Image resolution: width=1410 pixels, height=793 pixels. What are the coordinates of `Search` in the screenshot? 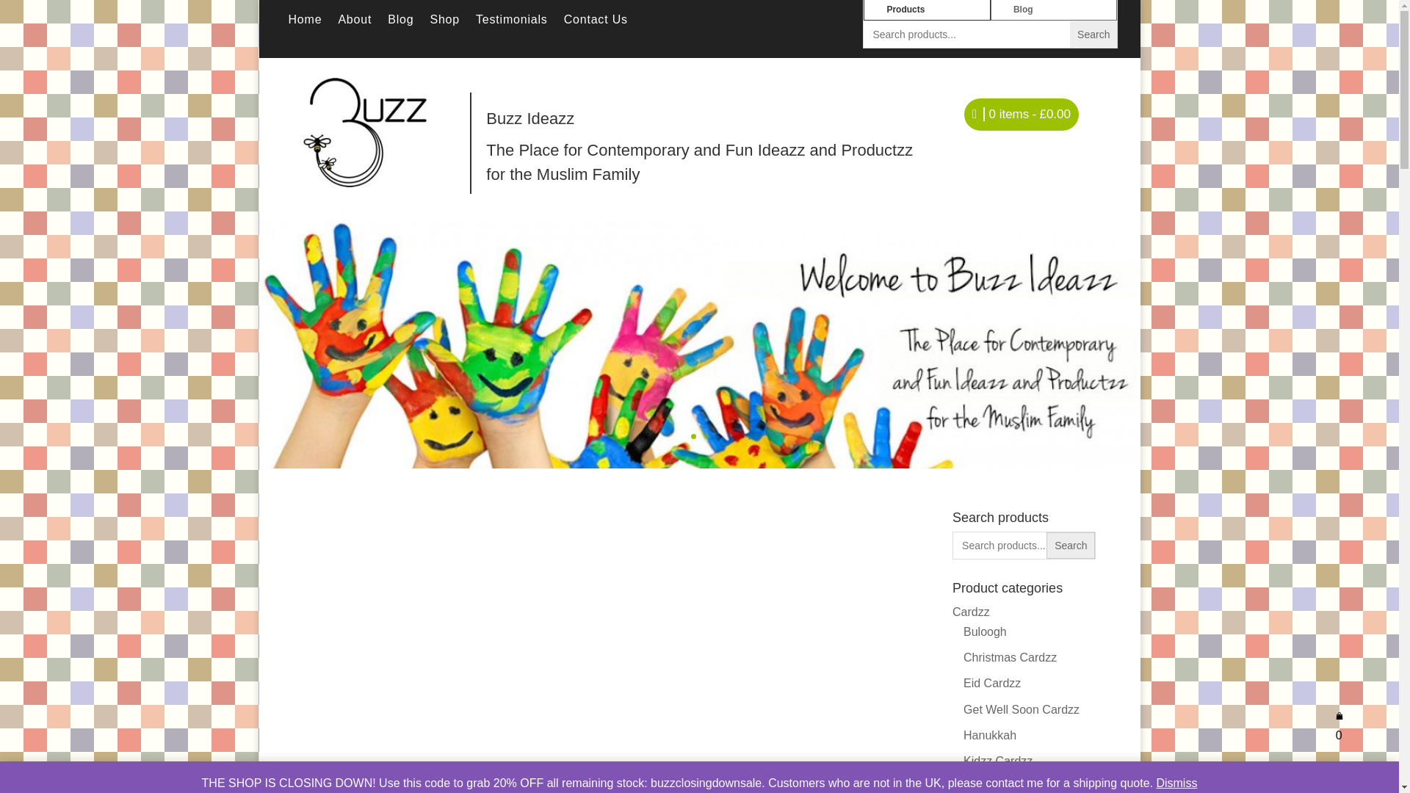 It's located at (1093, 34).